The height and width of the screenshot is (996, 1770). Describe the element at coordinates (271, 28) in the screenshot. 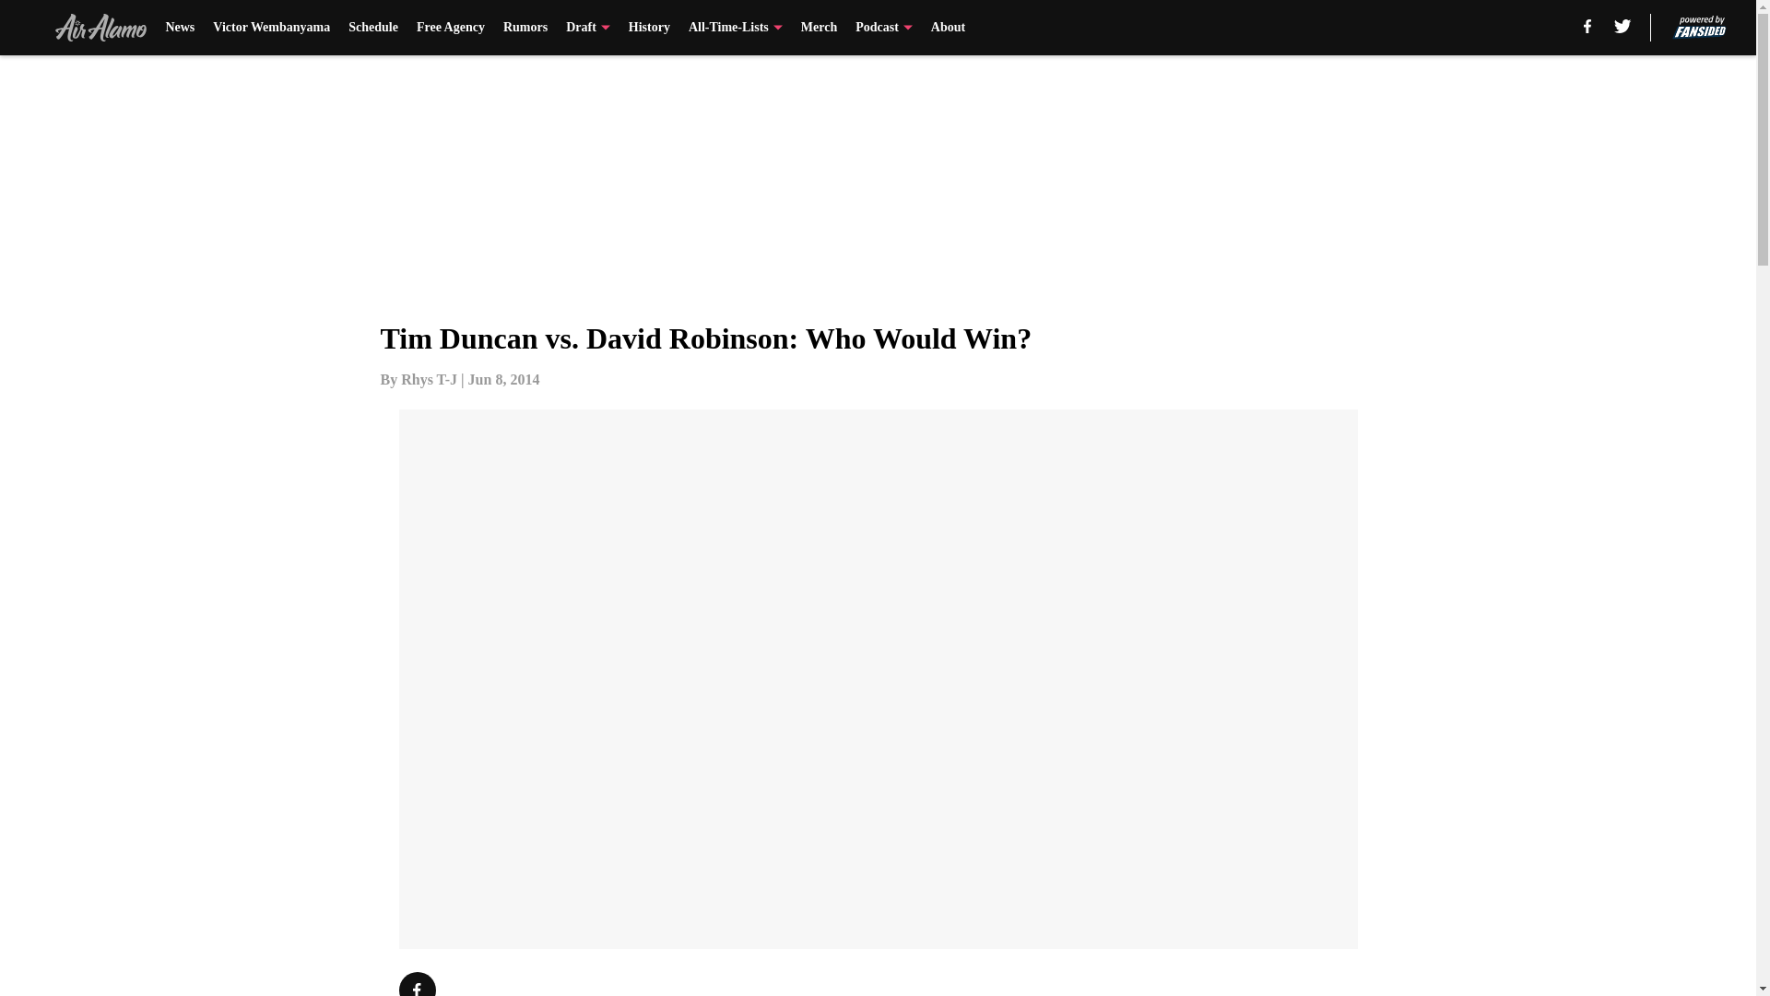

I see `Victor Wembanyama` at that location.